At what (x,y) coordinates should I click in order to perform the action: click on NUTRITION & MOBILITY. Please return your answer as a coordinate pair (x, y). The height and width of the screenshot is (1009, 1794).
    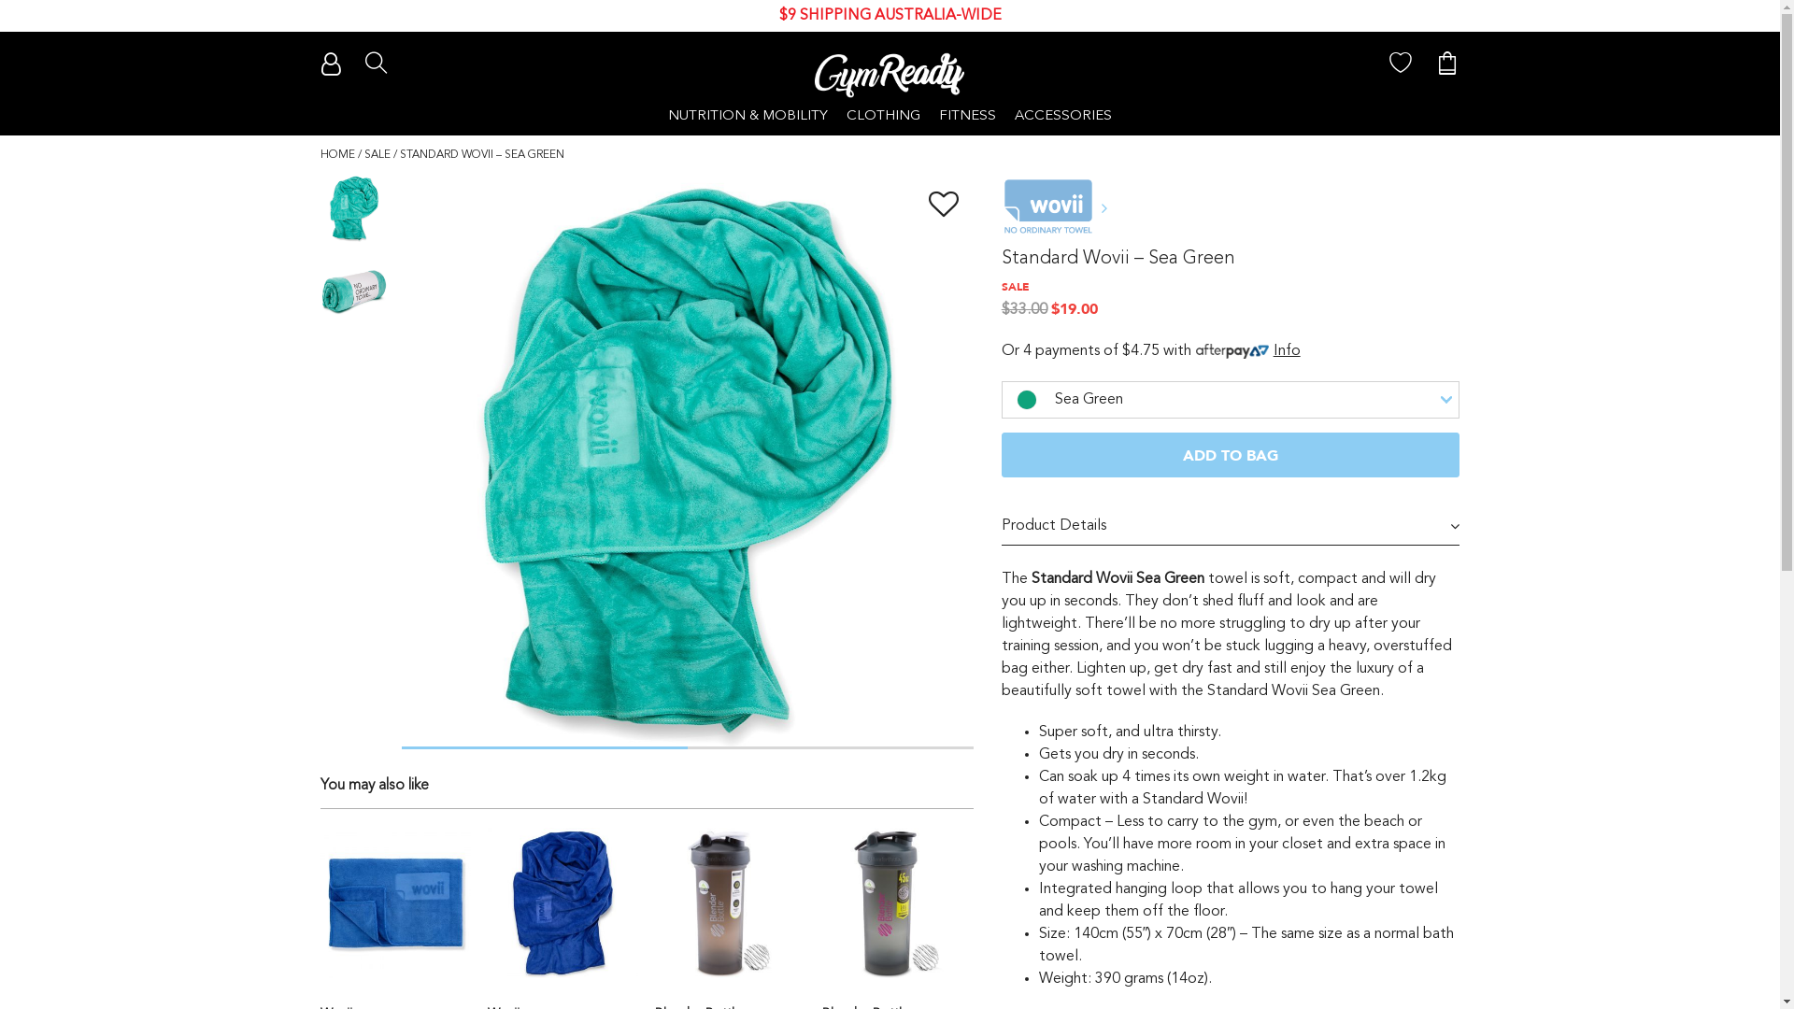
    Looking at the image, I should click on (747, 117).